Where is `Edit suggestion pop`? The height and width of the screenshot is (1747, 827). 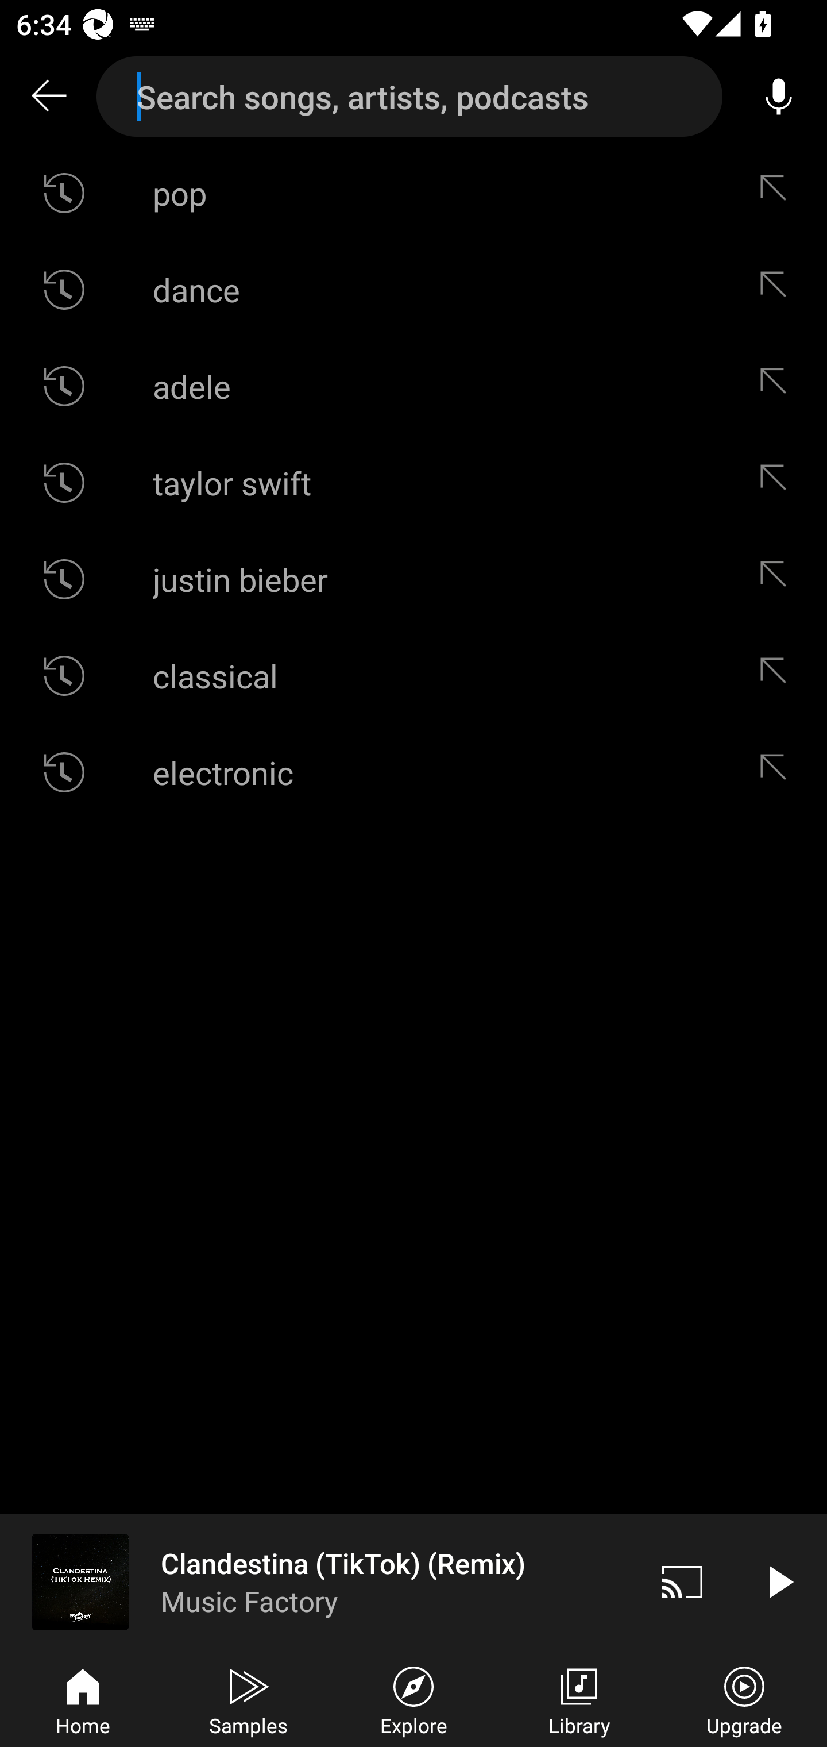
Edit suggestion pop is located at coordinates (778, 193).